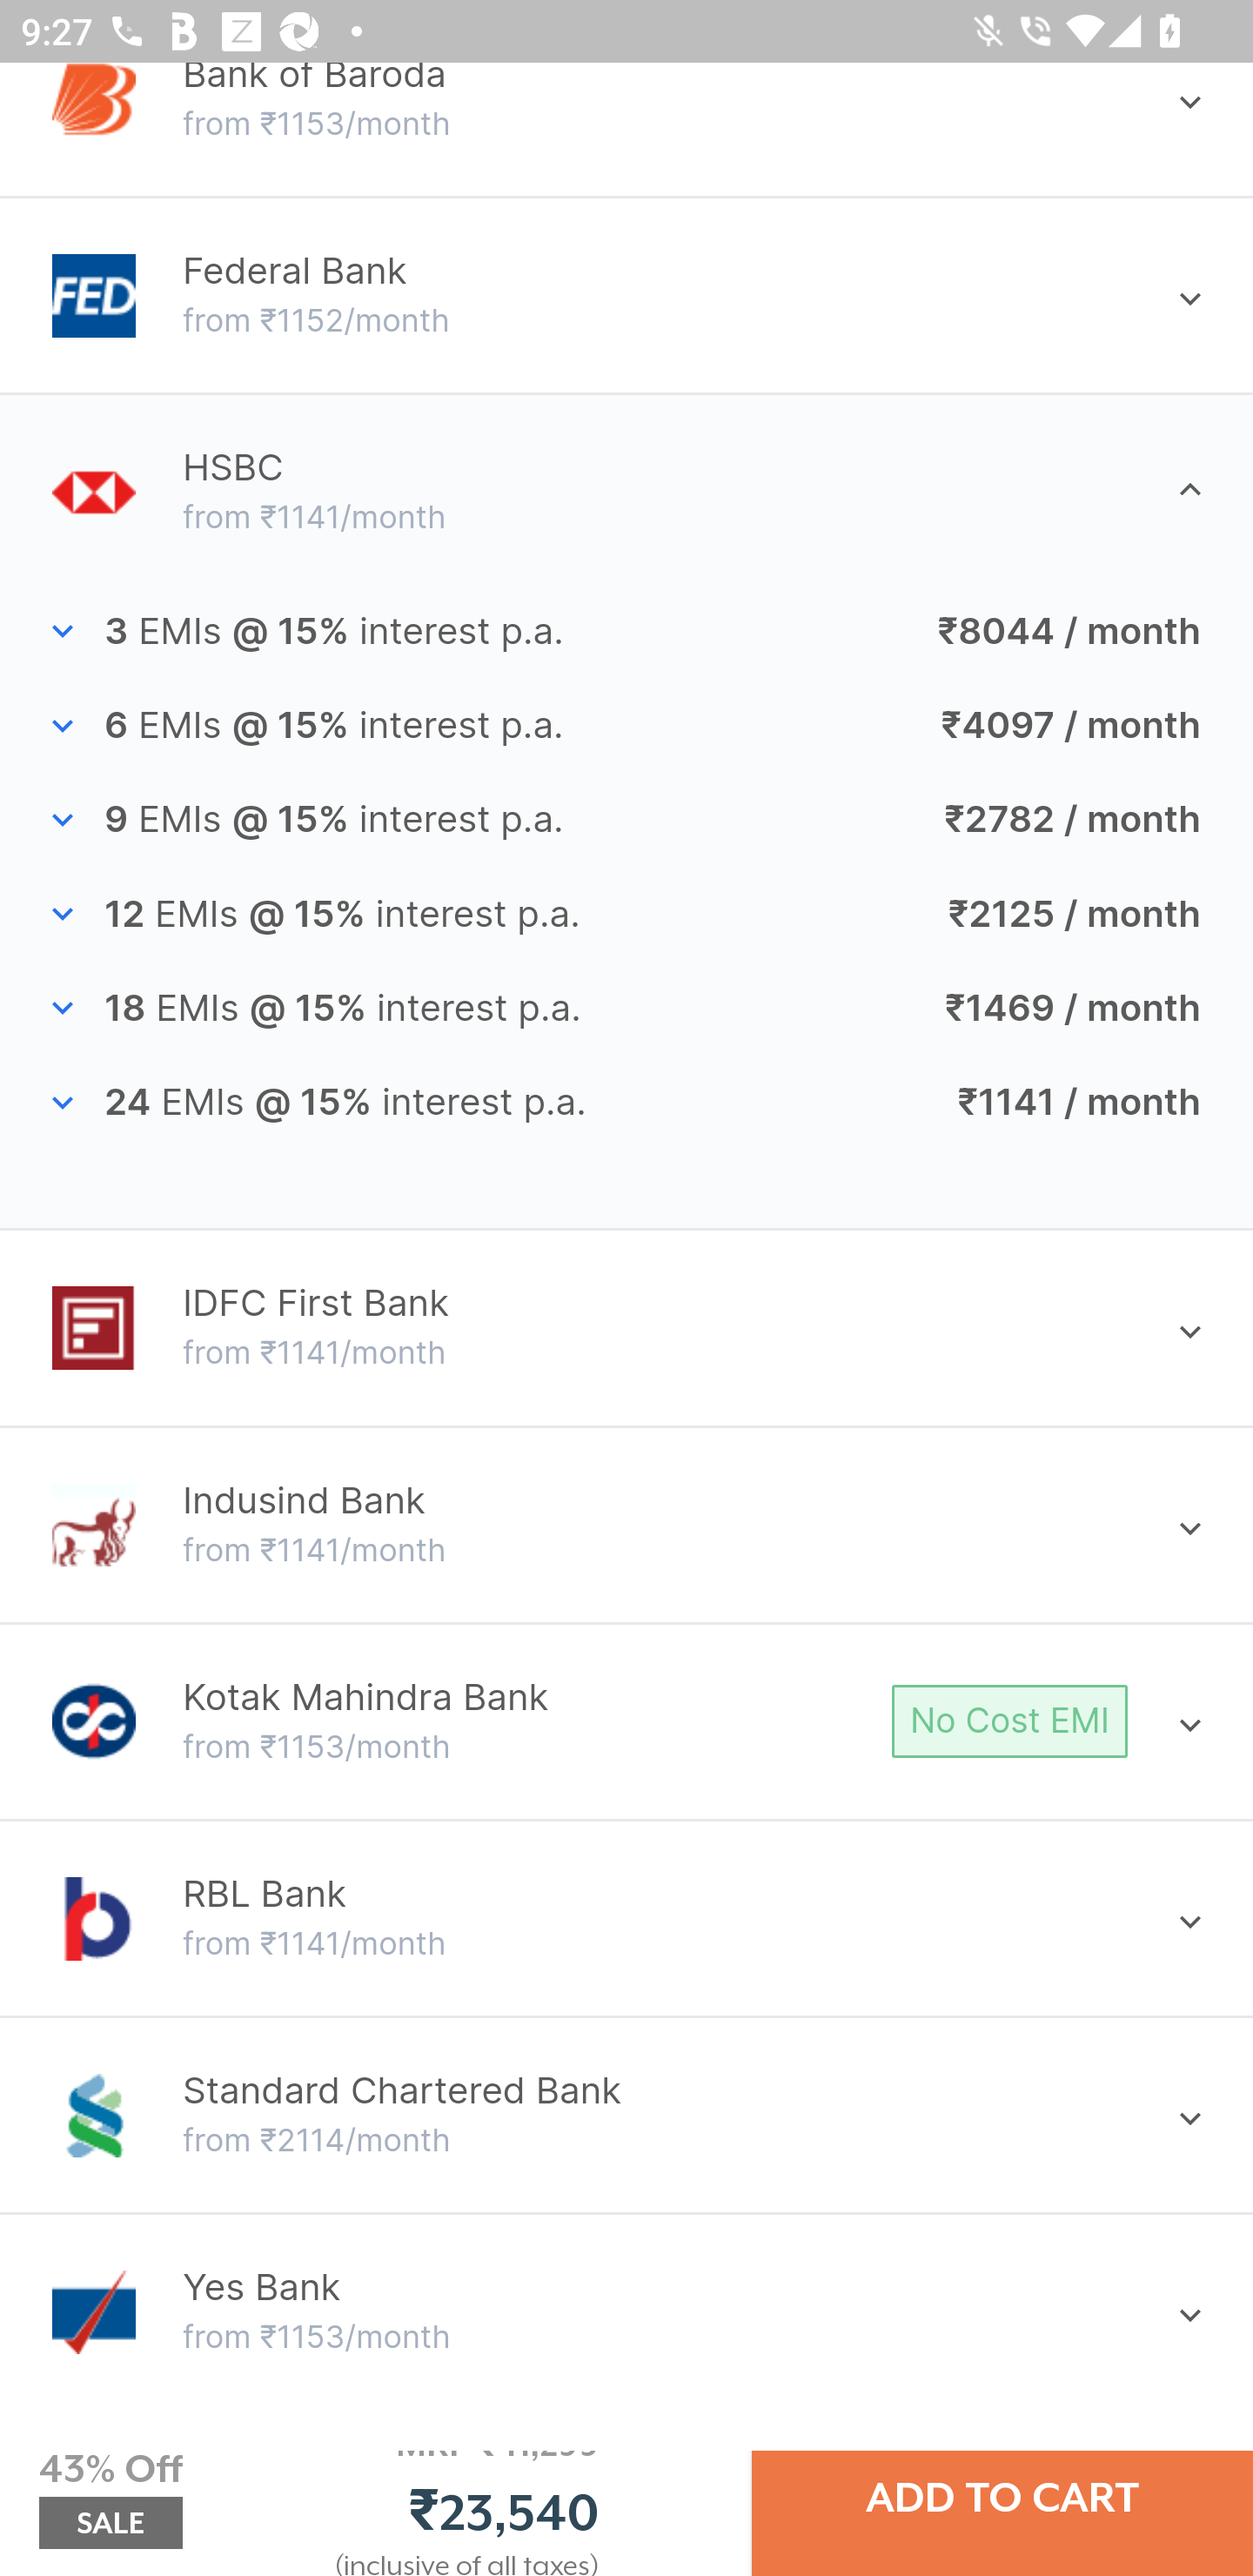 Image resolution: width=1253 pixels, height=2576 pixels. Describe the element at coordinates (626, 726) in the screenshot. I see `6 EMIs @ 15% interest p.a. ₹4097 / month` at that location.